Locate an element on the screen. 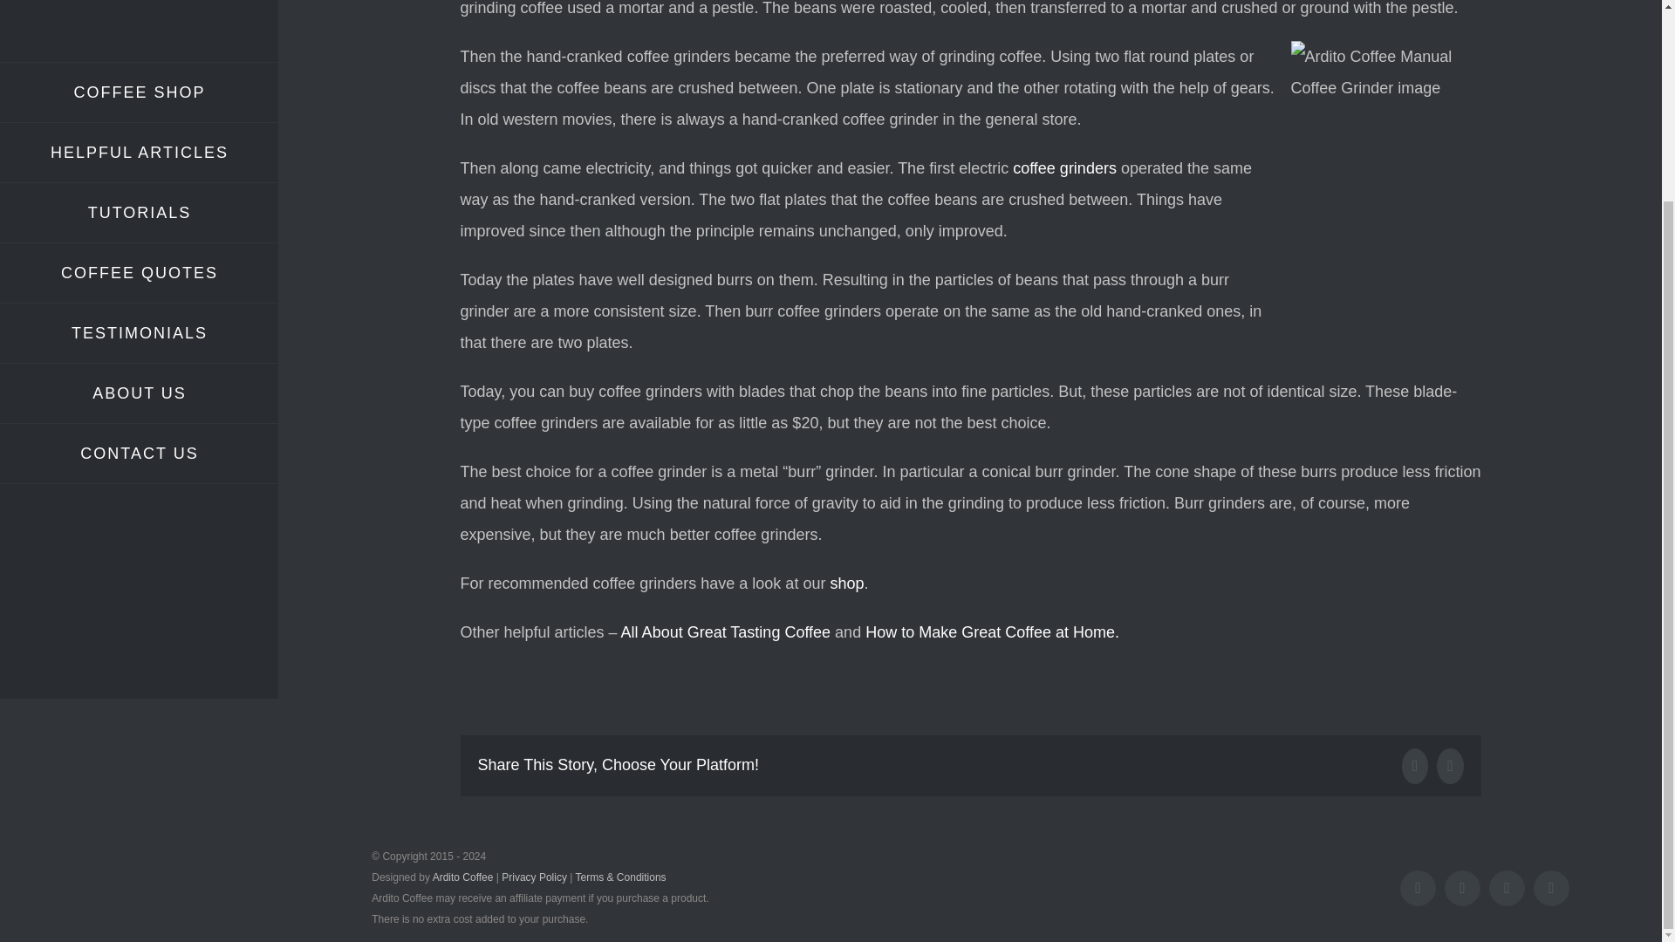 The width and height of the screenshot is (1675, 942). CONTACT US is located at coordinates (140, 454).